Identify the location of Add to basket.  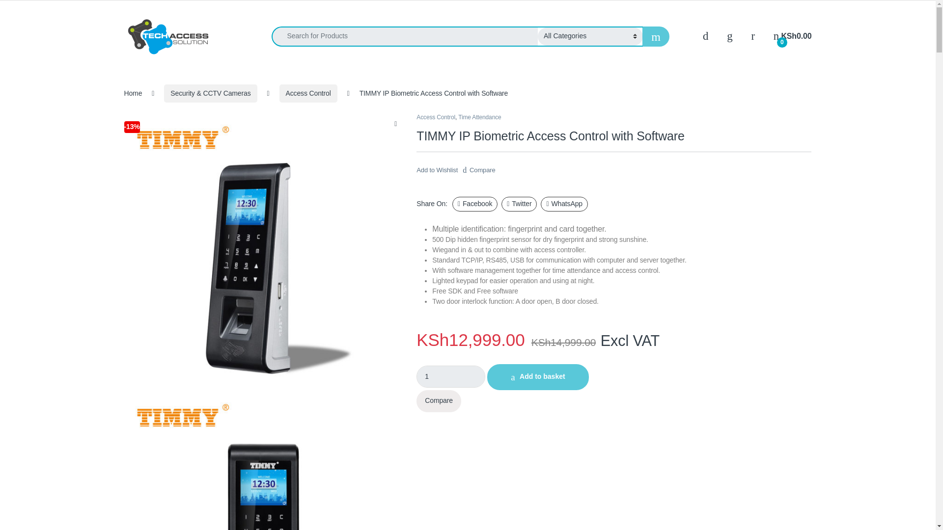
(538, 377).